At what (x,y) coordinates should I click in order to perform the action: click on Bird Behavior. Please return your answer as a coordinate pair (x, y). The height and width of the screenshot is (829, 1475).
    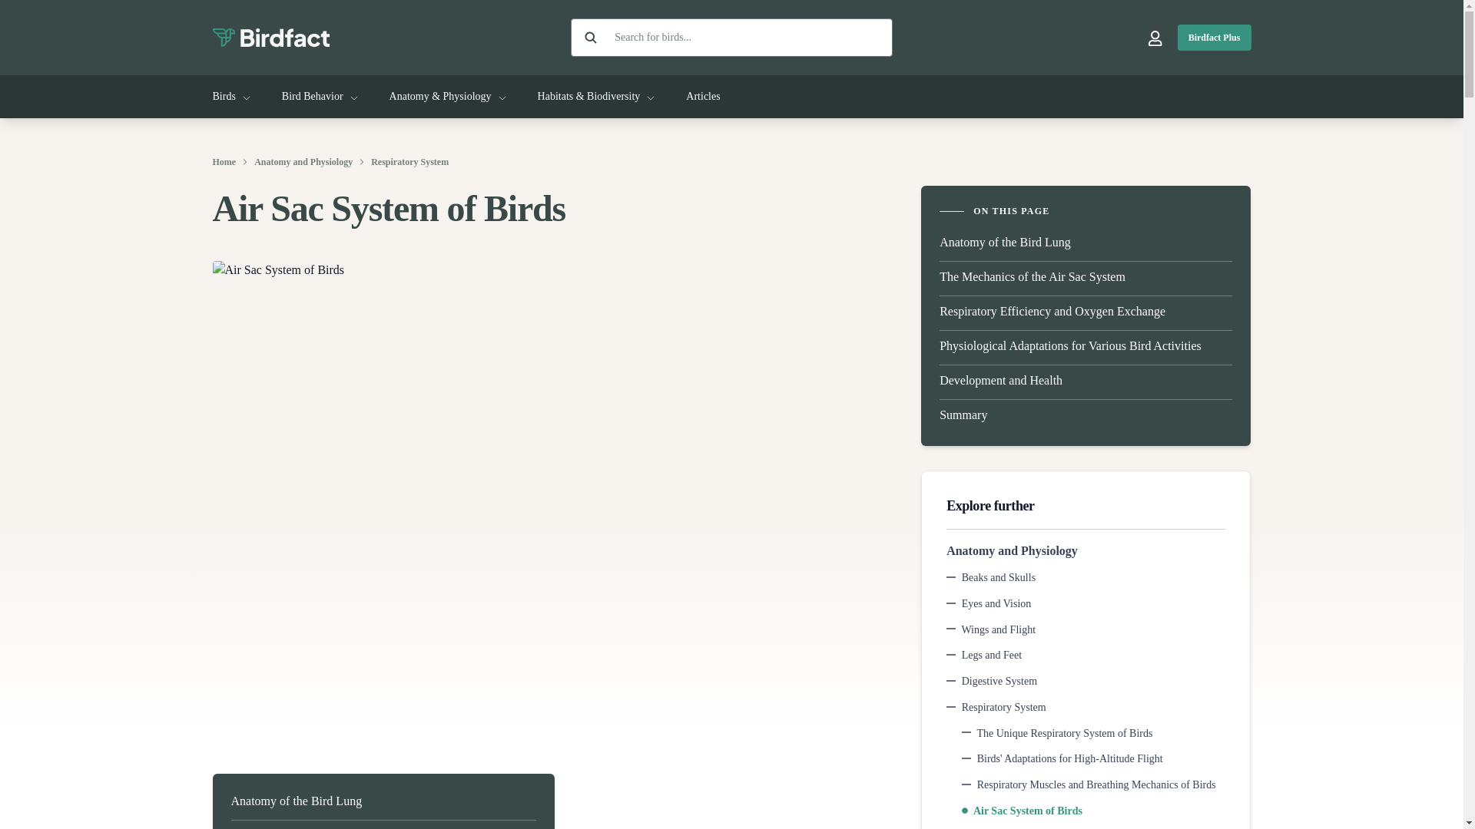
    Looking at the image, I should click on (320, 97).